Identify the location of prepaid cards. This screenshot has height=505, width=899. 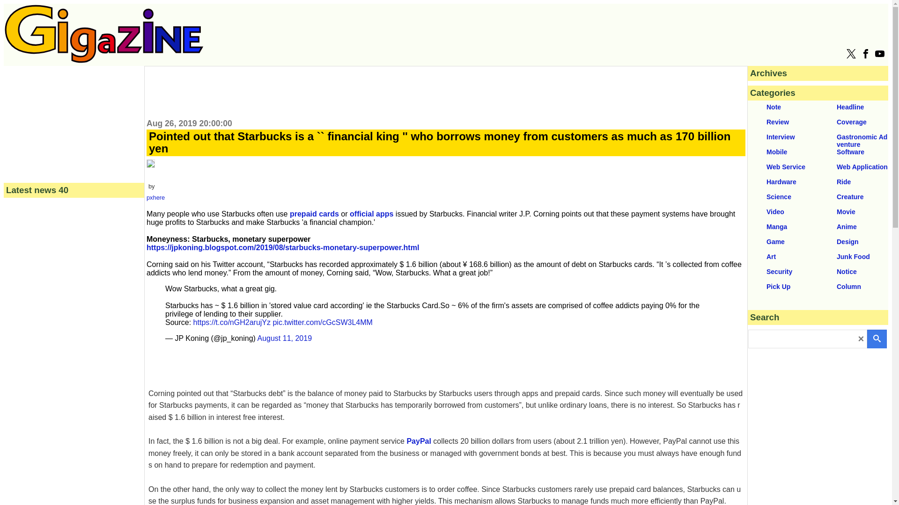
(314, 214).